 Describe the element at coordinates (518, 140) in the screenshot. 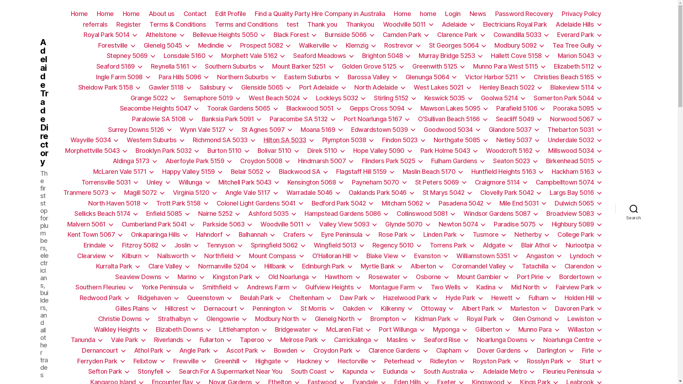

I see `Netley 5037` at that location.